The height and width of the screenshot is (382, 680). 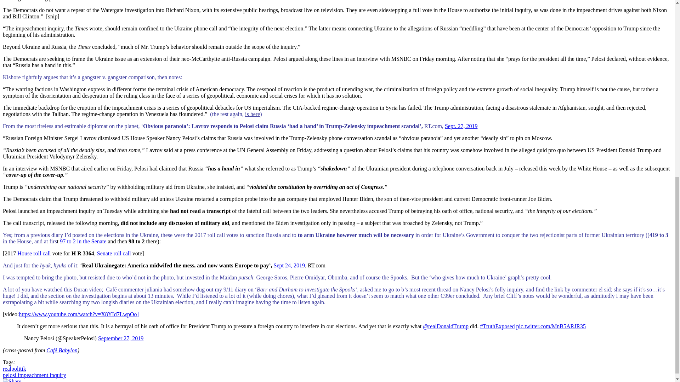 I want to click on realpolitik, so click(x=14, y=369).